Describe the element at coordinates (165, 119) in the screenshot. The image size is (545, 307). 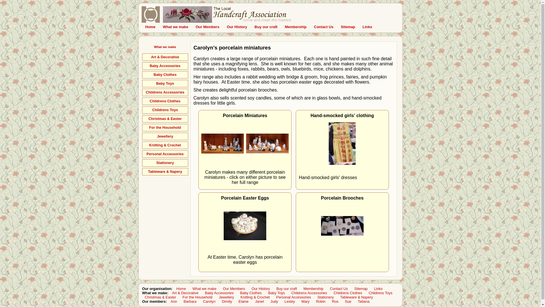
I see `Christmas & Easter` at that location.